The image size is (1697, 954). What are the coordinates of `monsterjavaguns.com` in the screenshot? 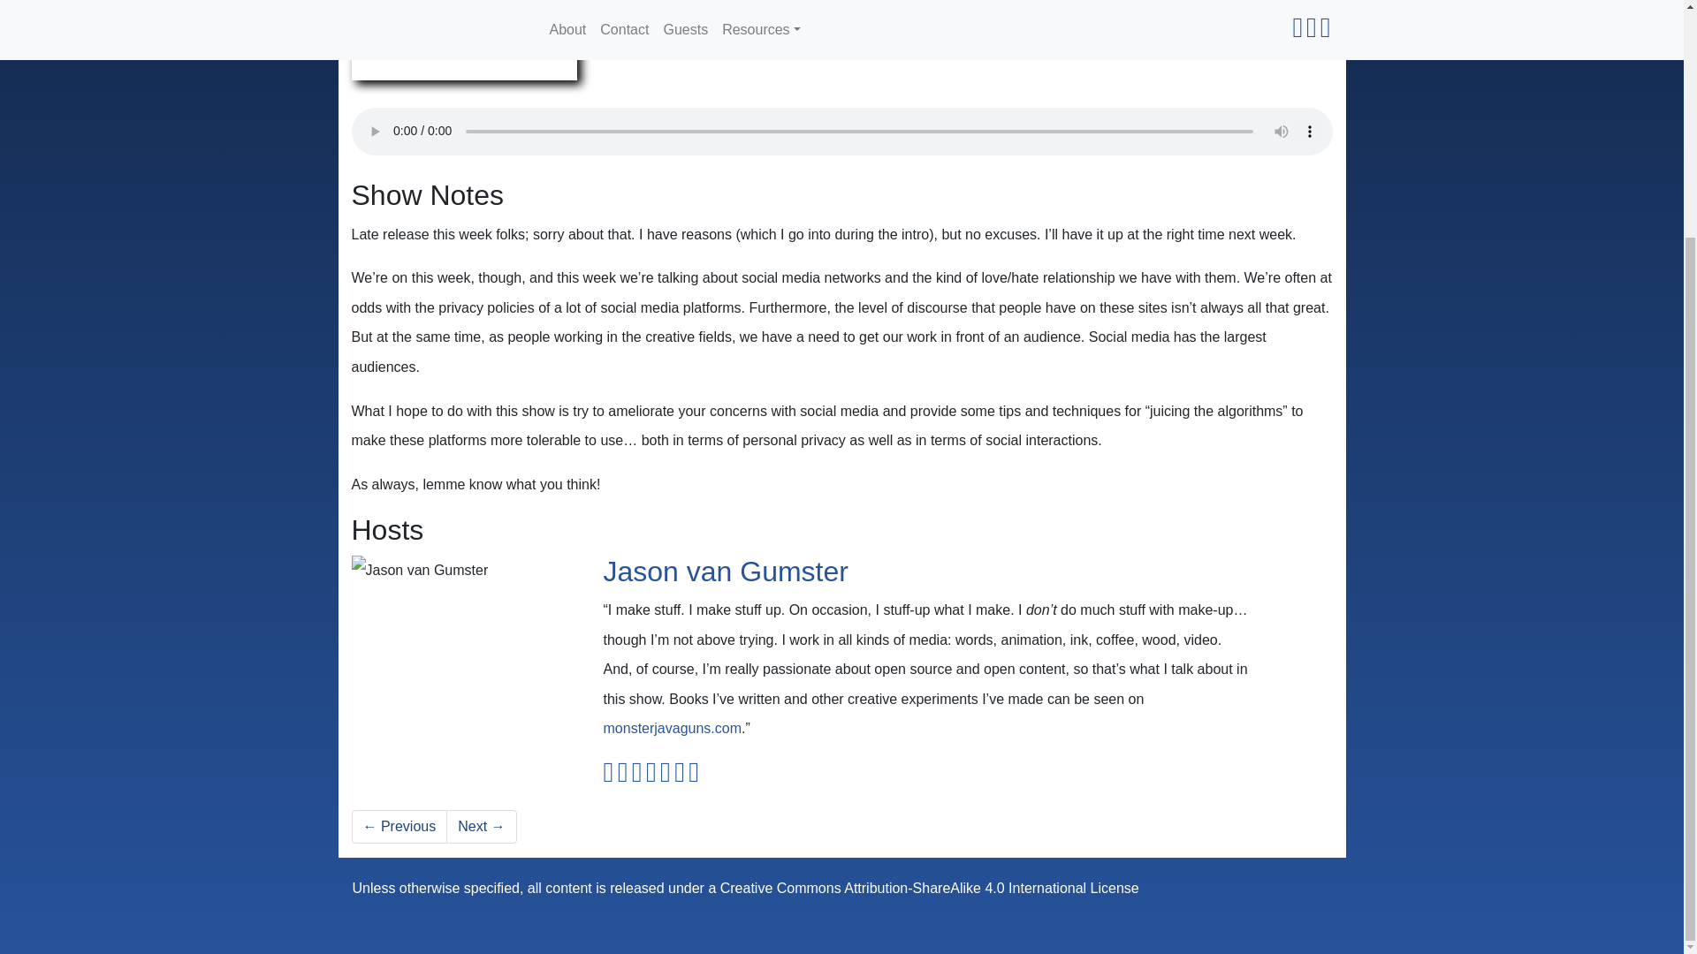 It's located at (672, 728).